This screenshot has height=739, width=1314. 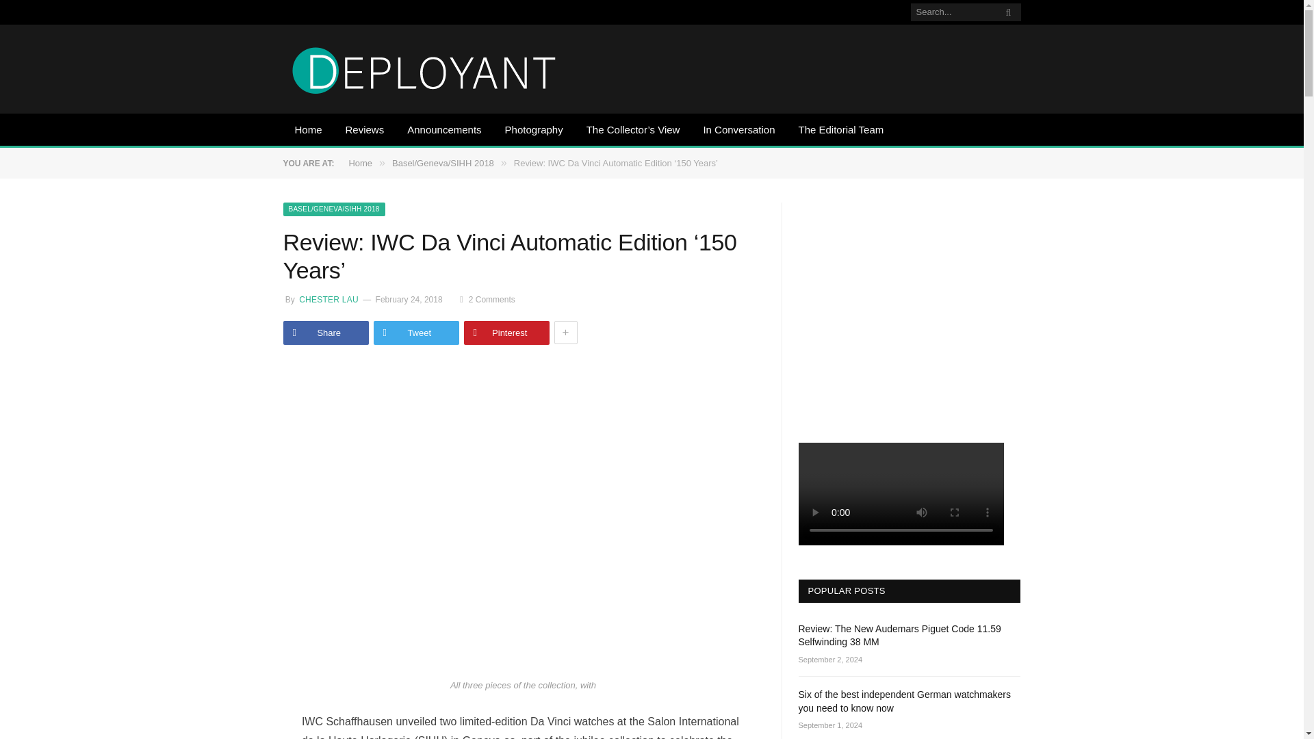 What do you see at coordinates (487, 299) in the screenshot?
I see `2 Comments` at bounding box center [487, 299].